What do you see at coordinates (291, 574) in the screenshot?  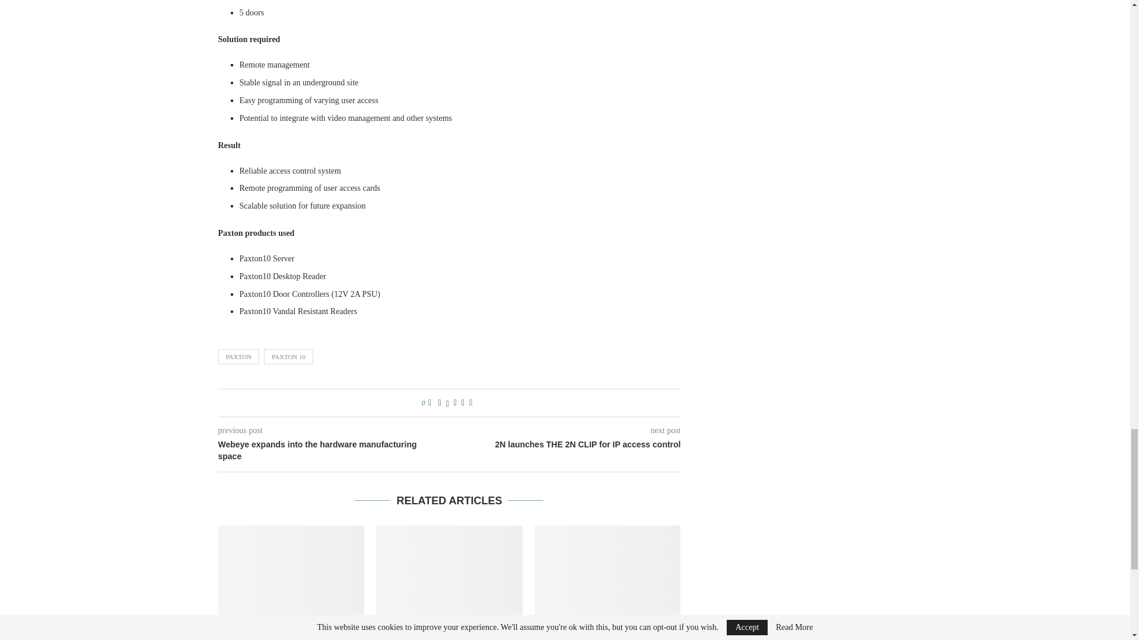 I see `Installers benefit from Paxton Tech Tour` at bounding box center [291, 574].